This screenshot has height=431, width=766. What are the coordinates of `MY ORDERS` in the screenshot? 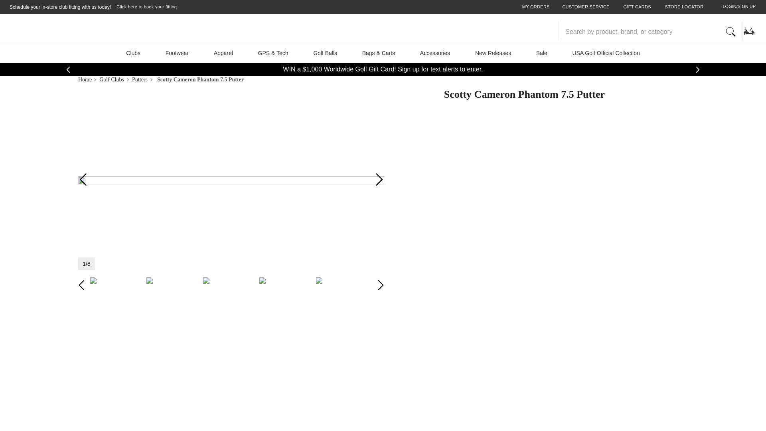 It's located at (536, 7).